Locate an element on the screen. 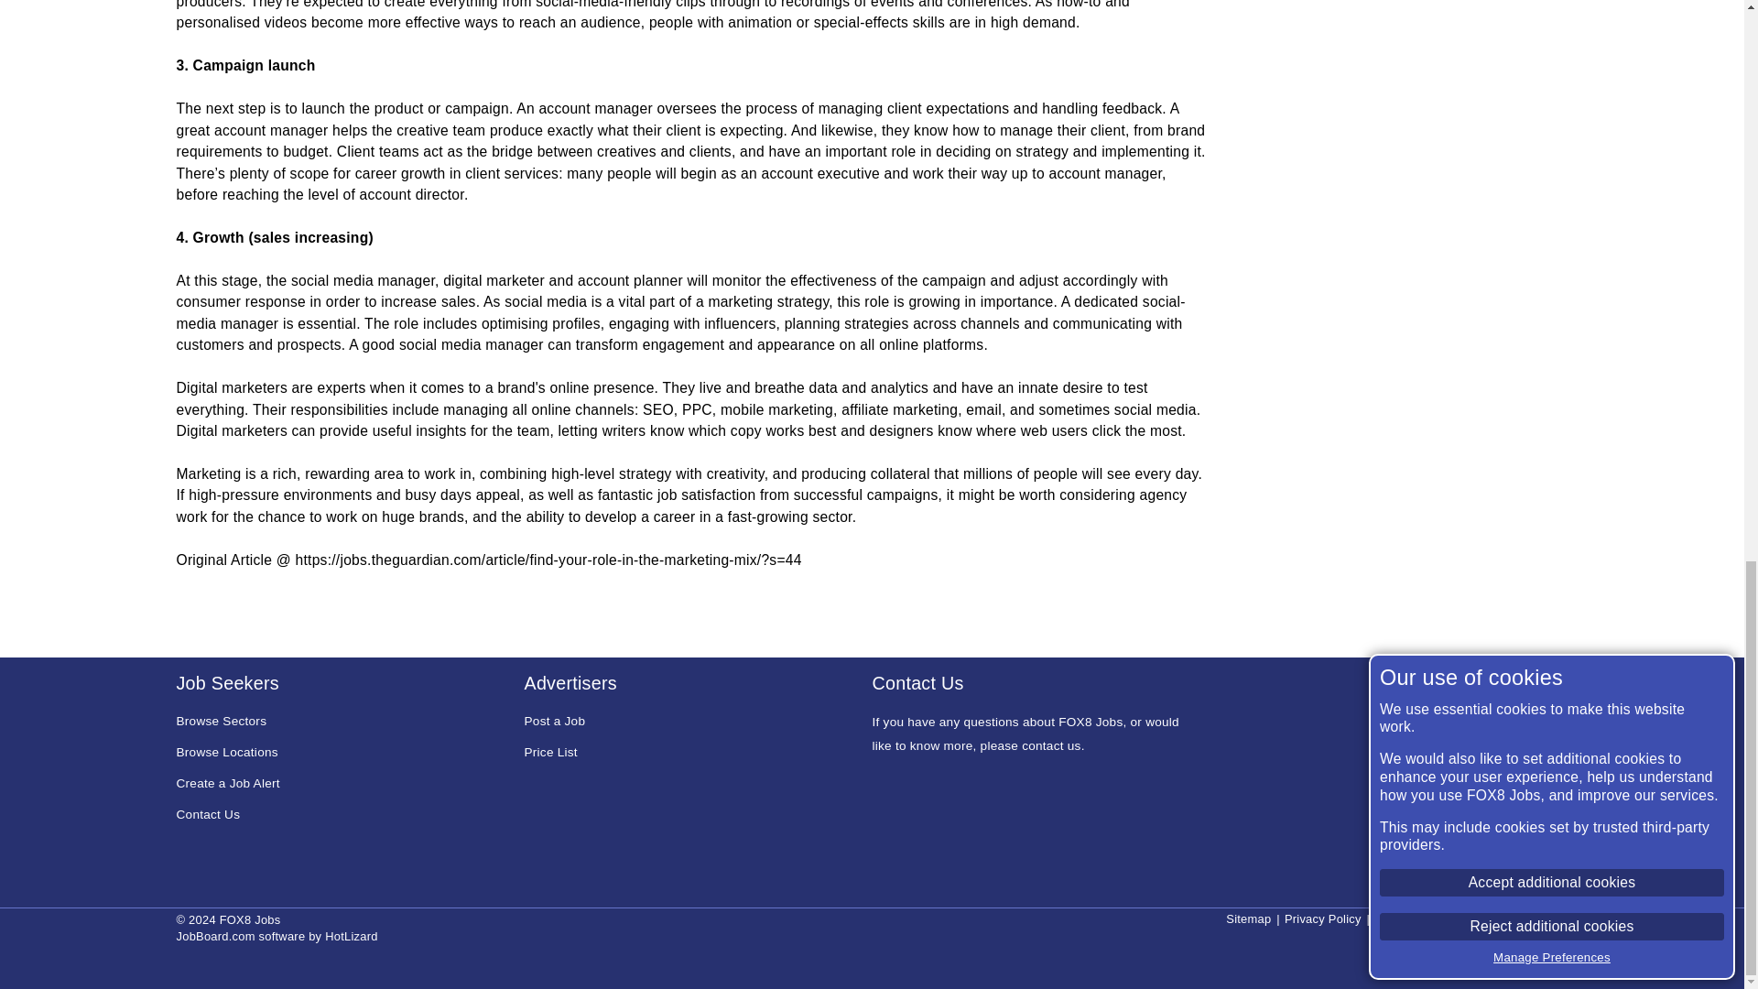 The image size is (1758, 989). Privacy Policy is located at coordinates (1322, 918).